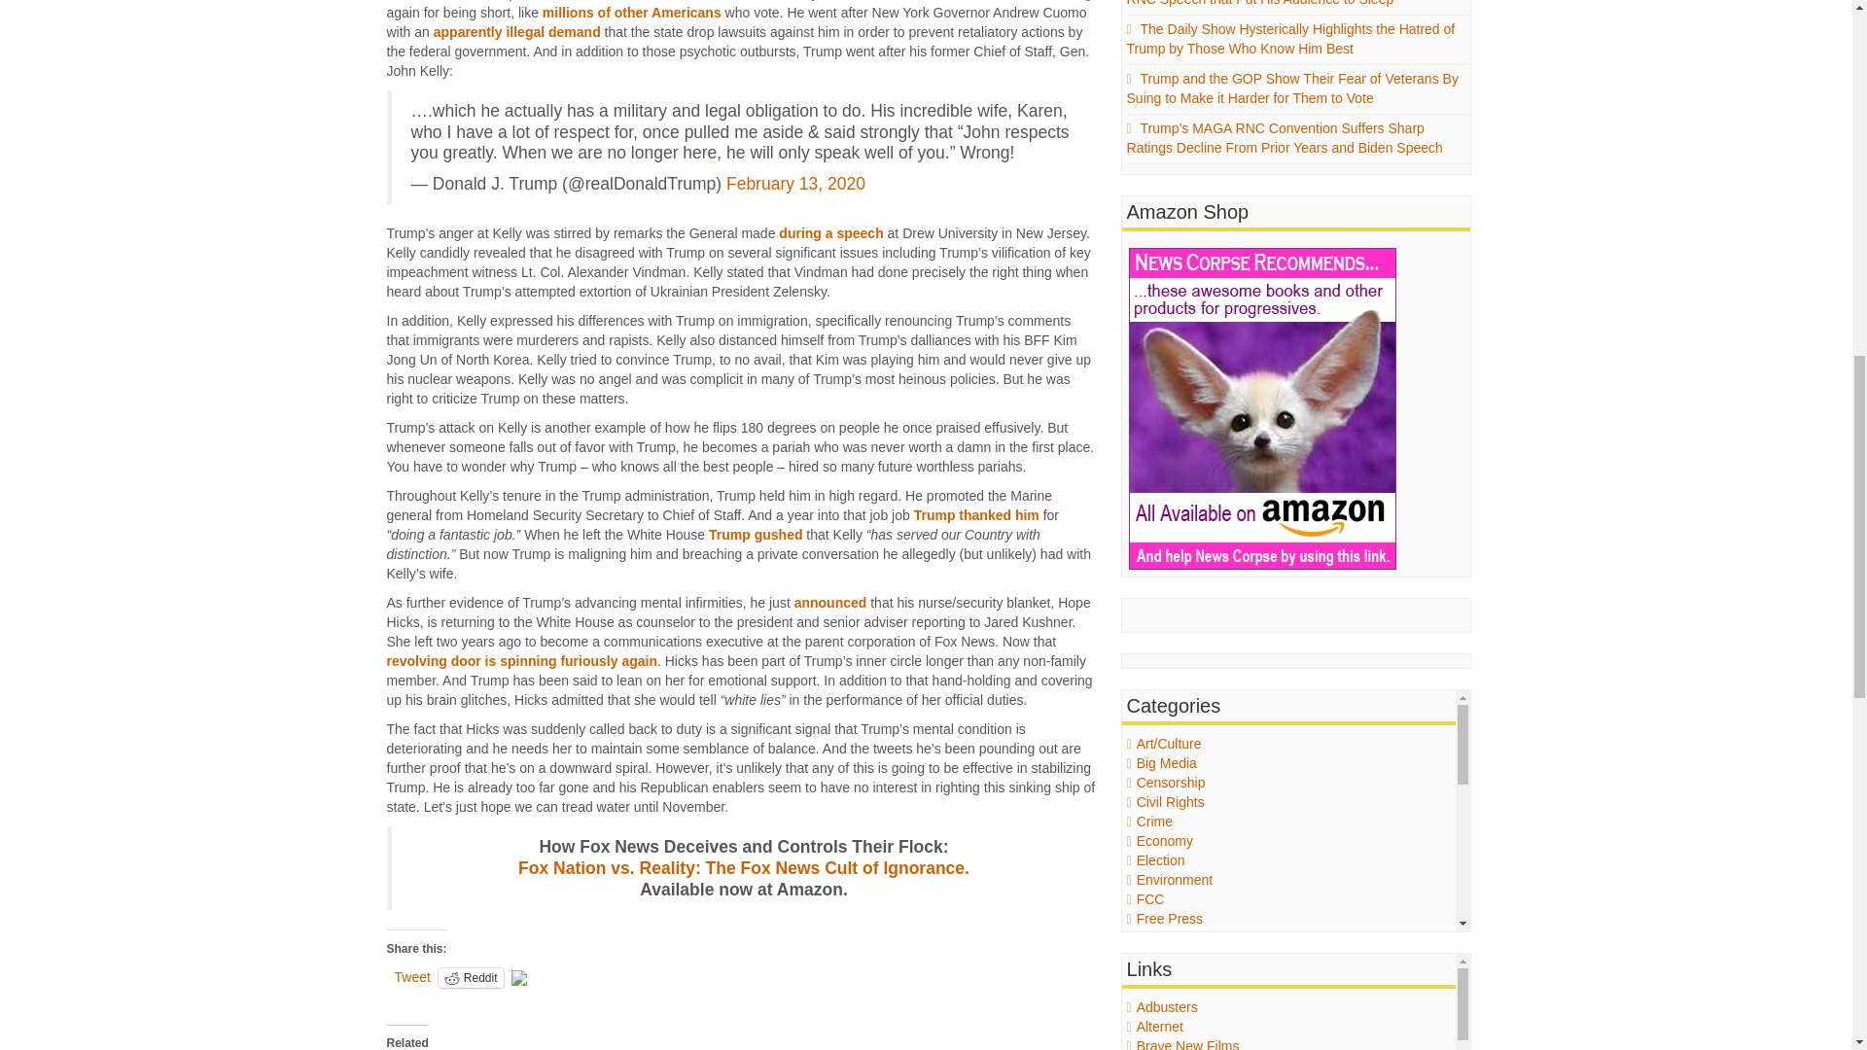 This screenshot has width=1867, height=1050. I want to click on apparently illegal demand, so click(517, 31).